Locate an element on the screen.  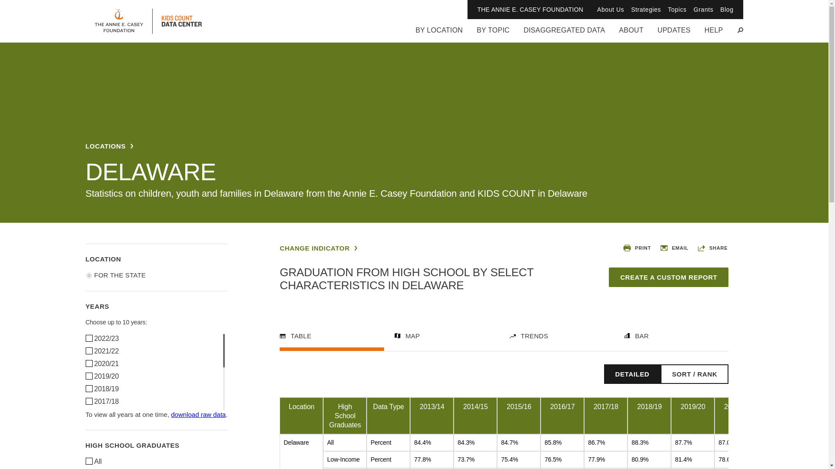
1750 is located at coordinates (88, 388).